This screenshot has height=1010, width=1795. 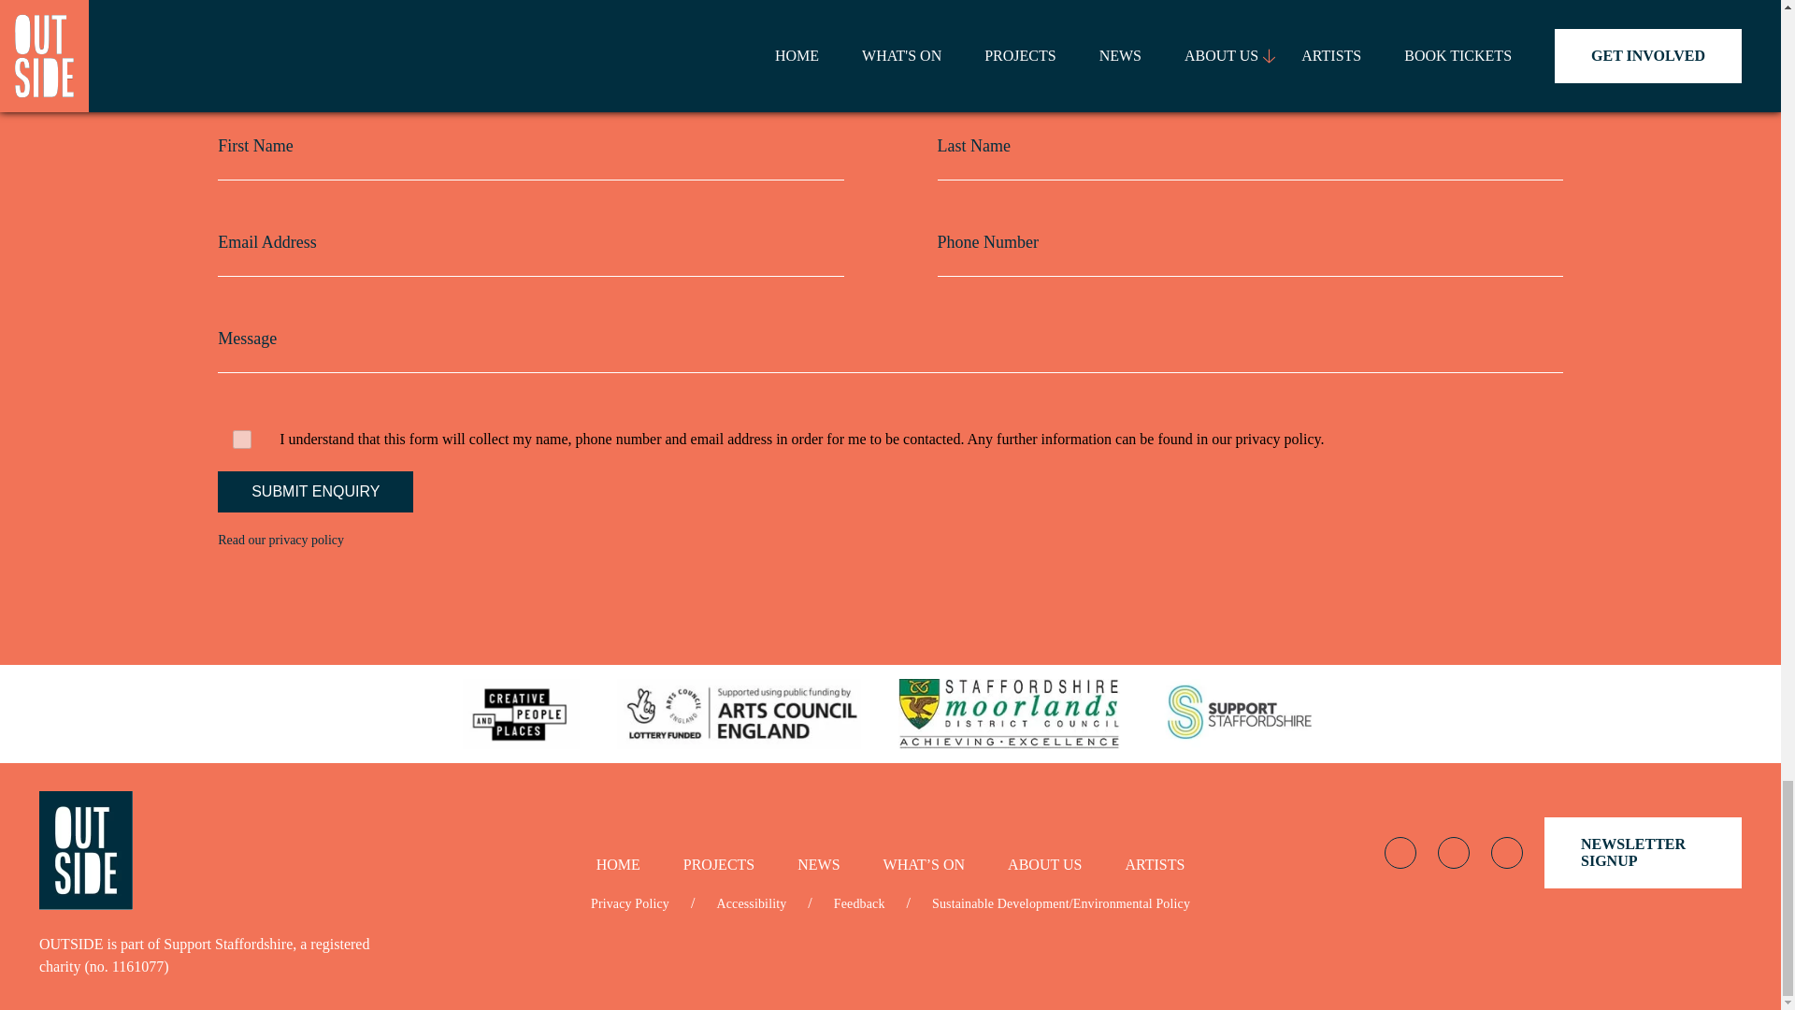 I want to click on ARTISTS, so click(x=1155, y=864).